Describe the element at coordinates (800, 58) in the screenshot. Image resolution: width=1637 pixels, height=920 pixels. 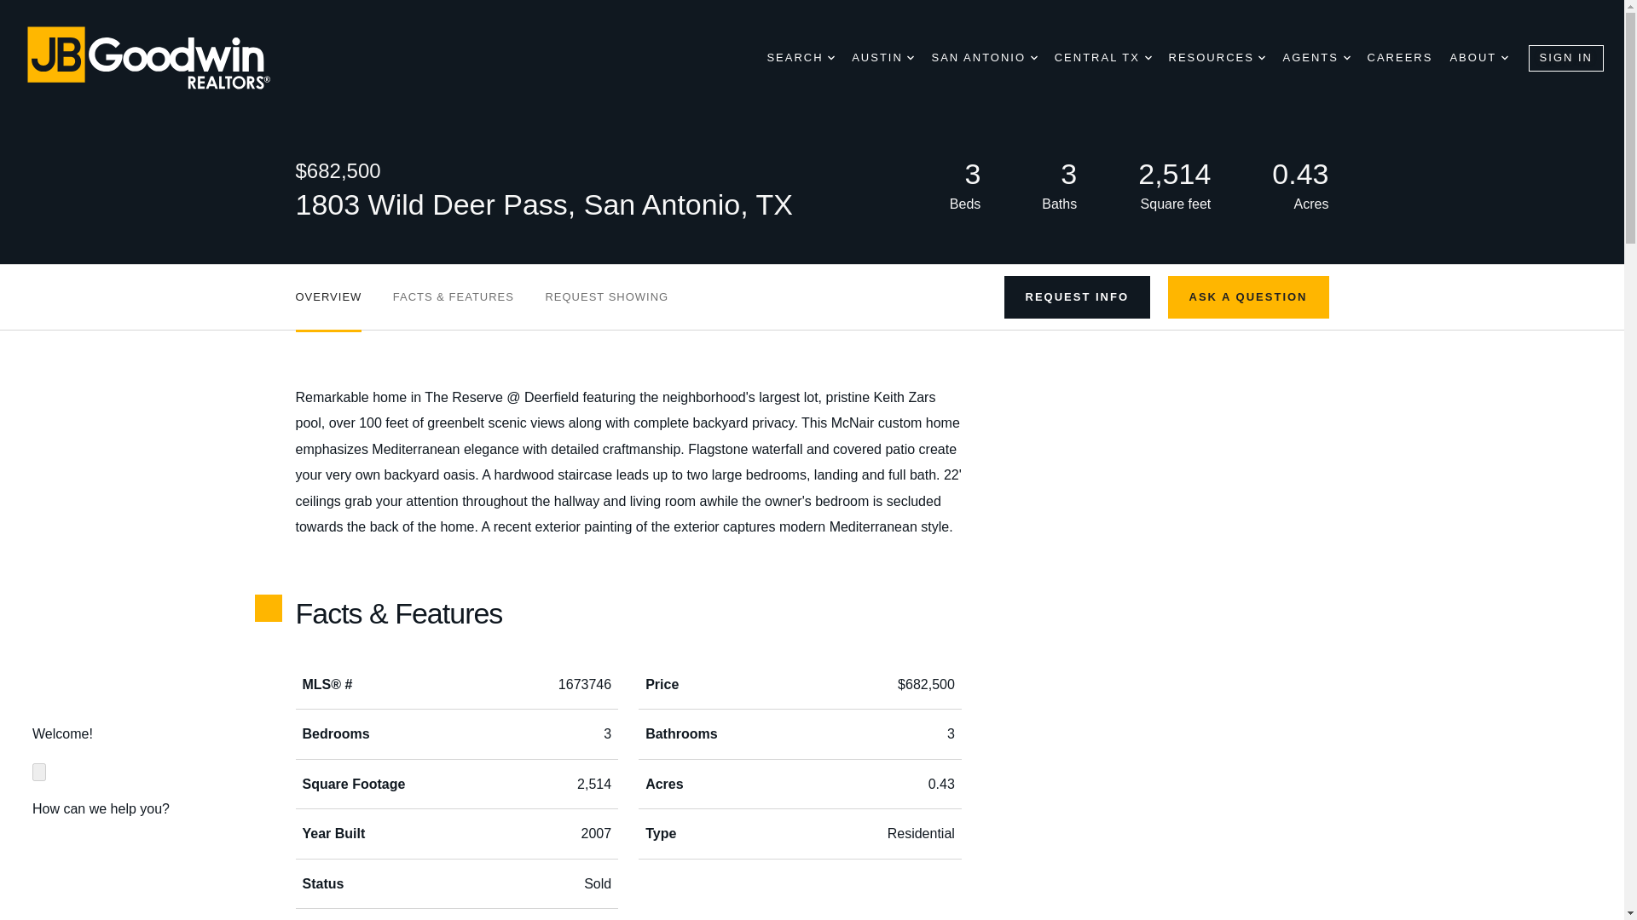
I see `SEARCH DROPDOWN ARROW` at that location.